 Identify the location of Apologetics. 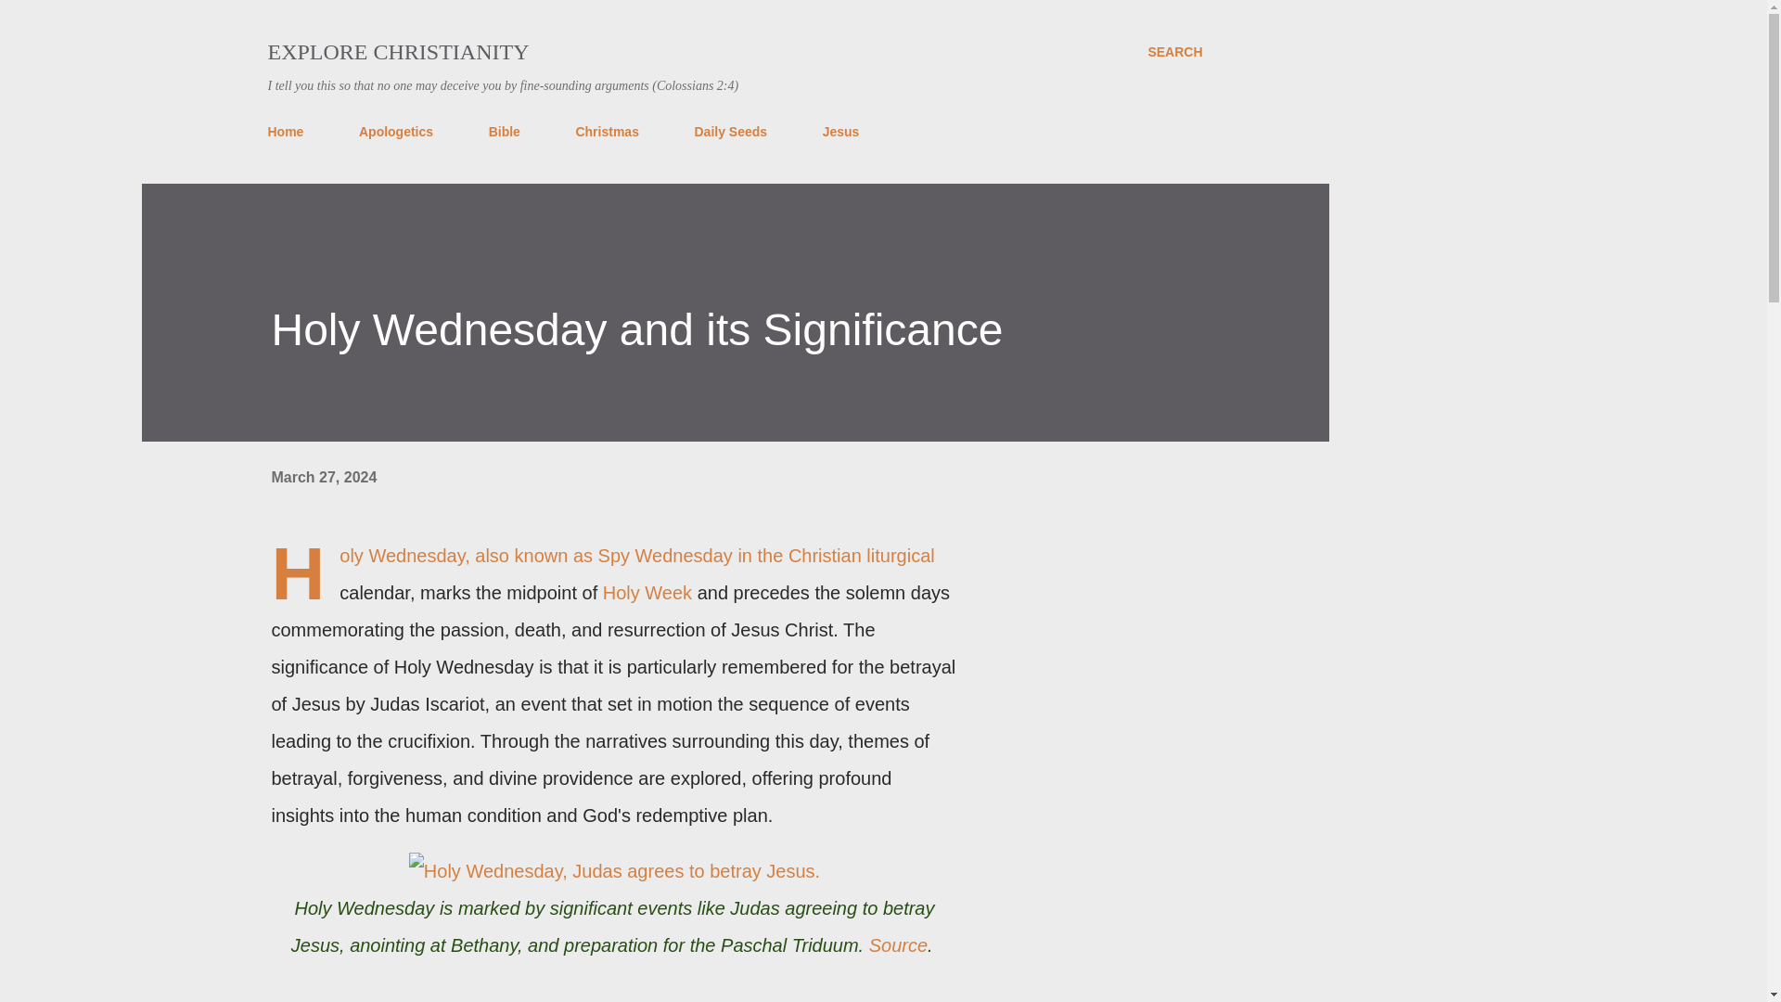
(395, 132).